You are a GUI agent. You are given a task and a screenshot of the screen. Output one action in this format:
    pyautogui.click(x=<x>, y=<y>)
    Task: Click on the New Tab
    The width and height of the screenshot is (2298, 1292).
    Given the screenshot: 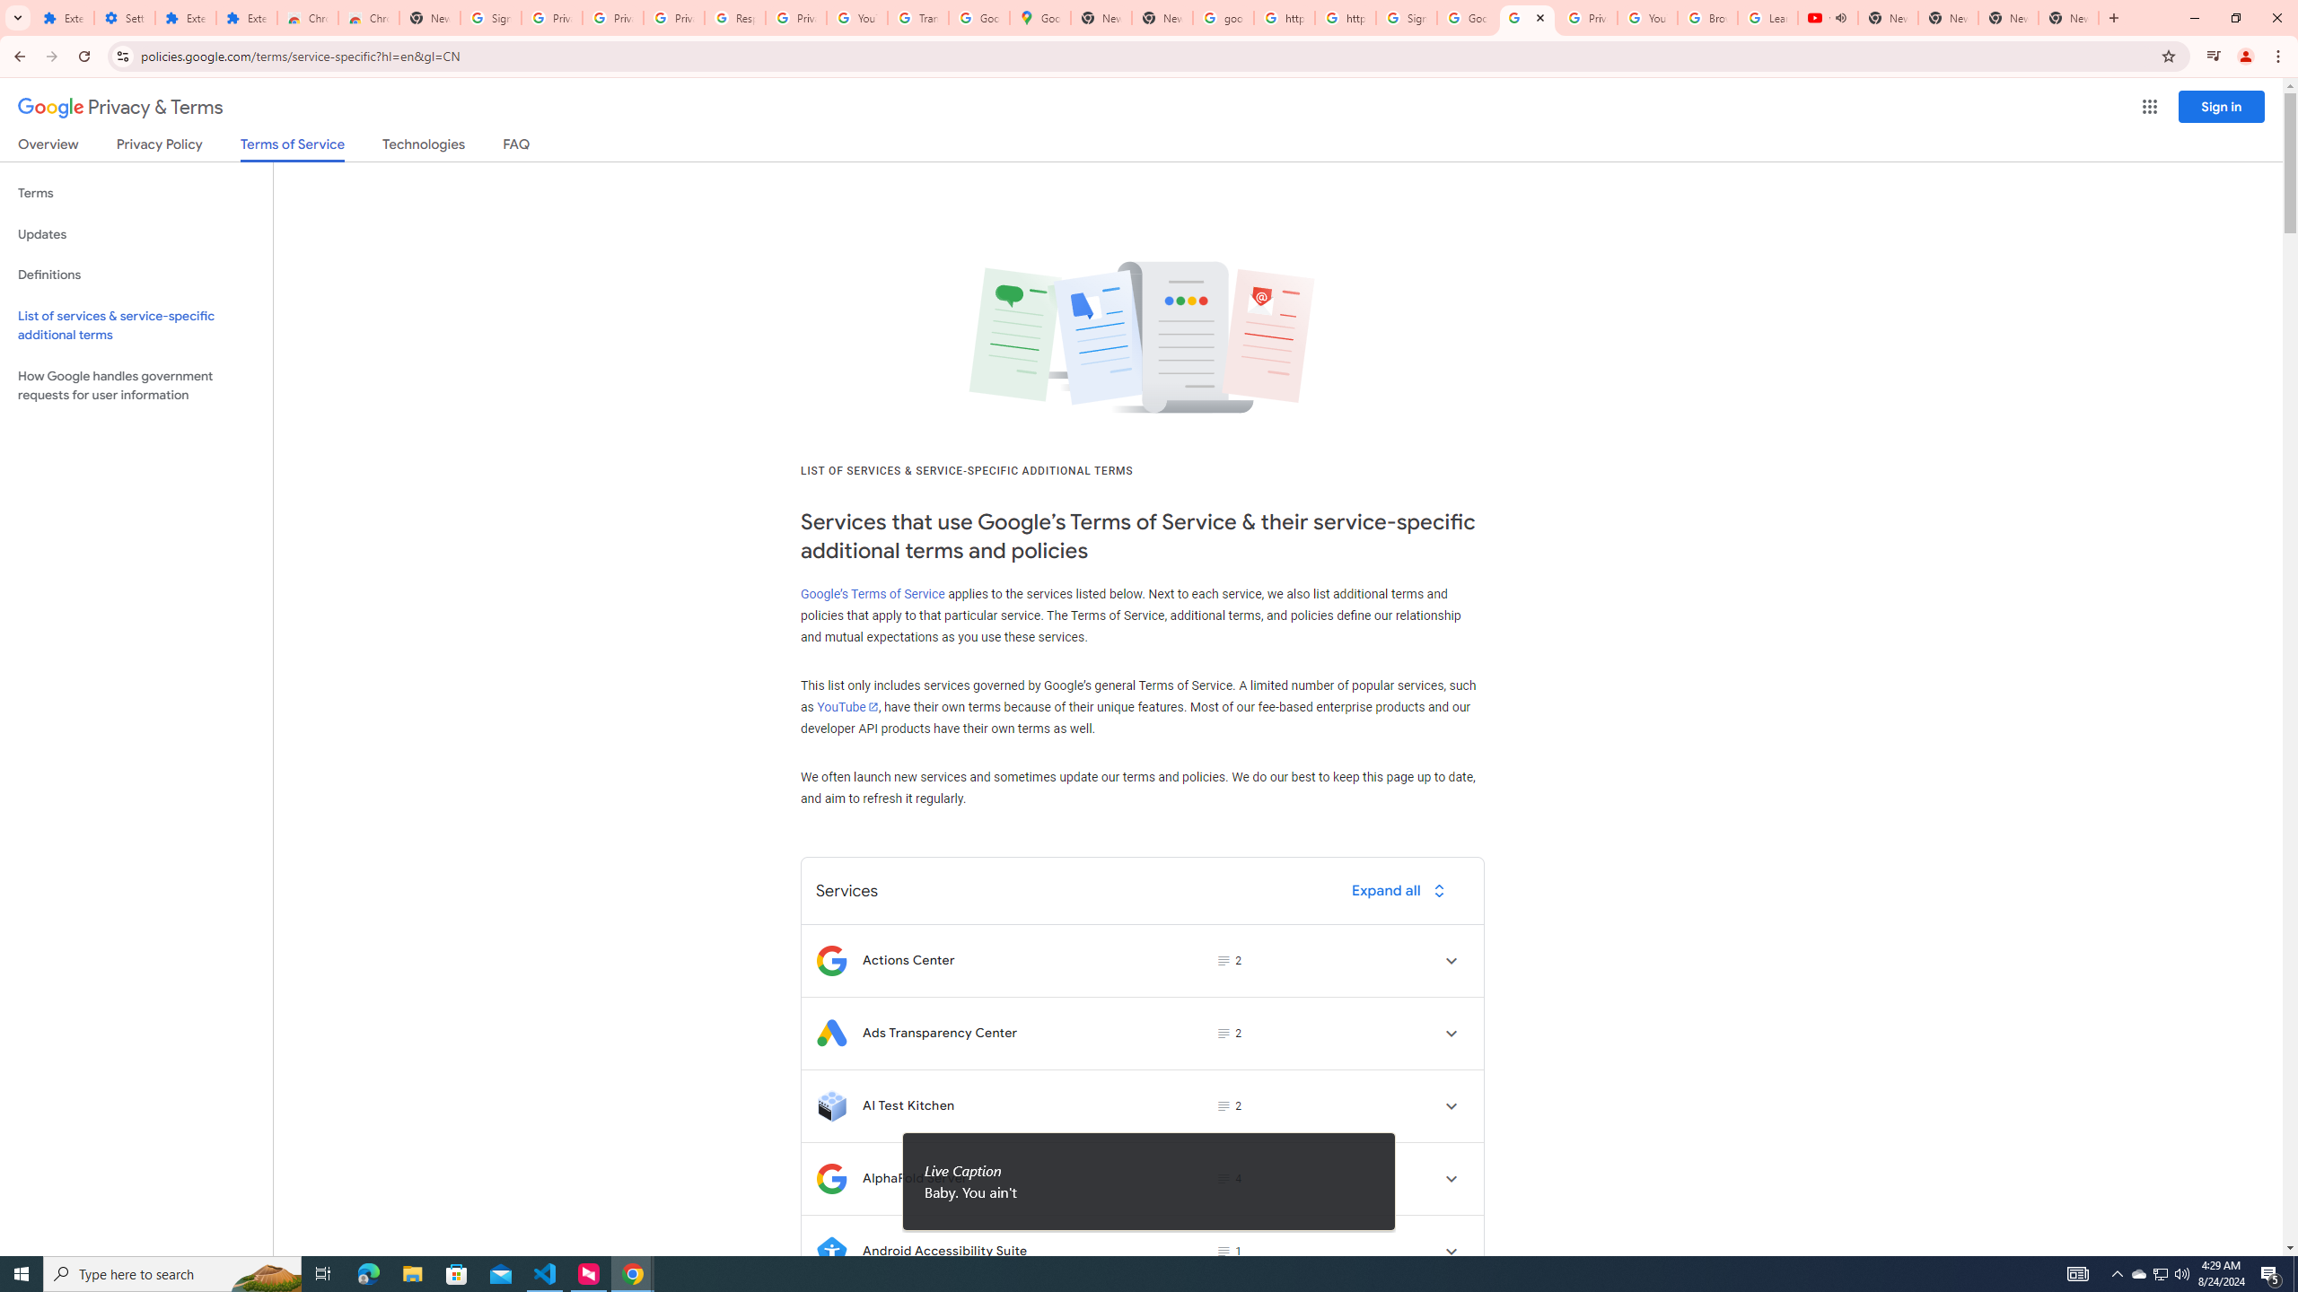 What is the action you would take?
    pyautogui.click(x=429, y=18)
    